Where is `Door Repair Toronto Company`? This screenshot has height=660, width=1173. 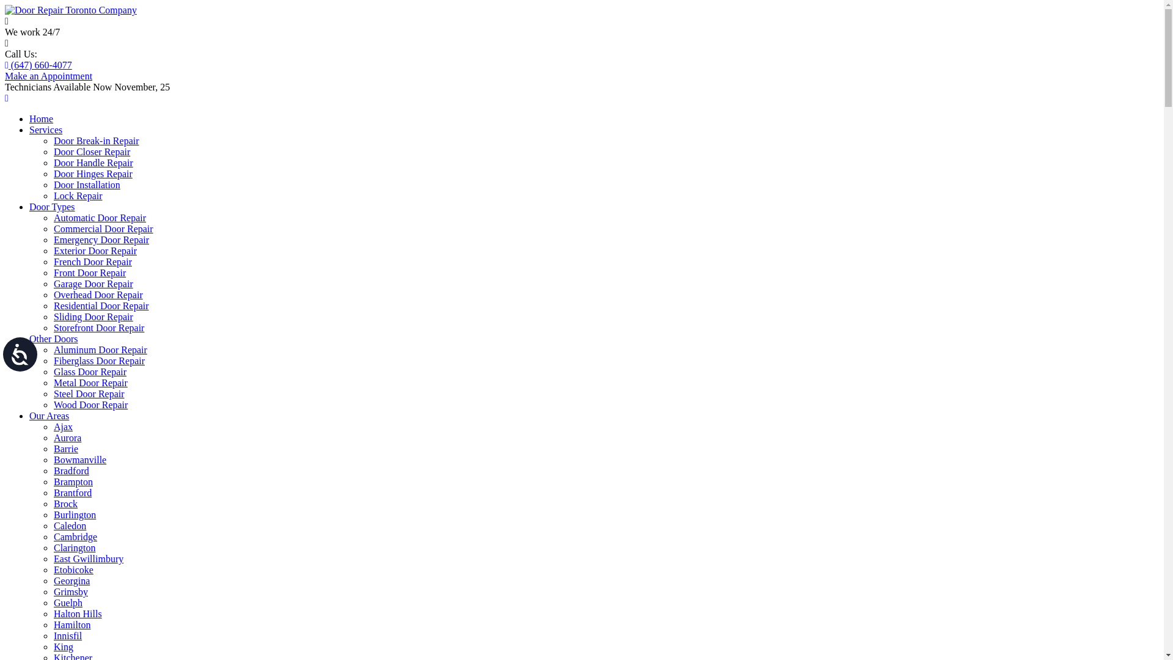 Door Repair Toronto Company is located at coordinates (71, 10).